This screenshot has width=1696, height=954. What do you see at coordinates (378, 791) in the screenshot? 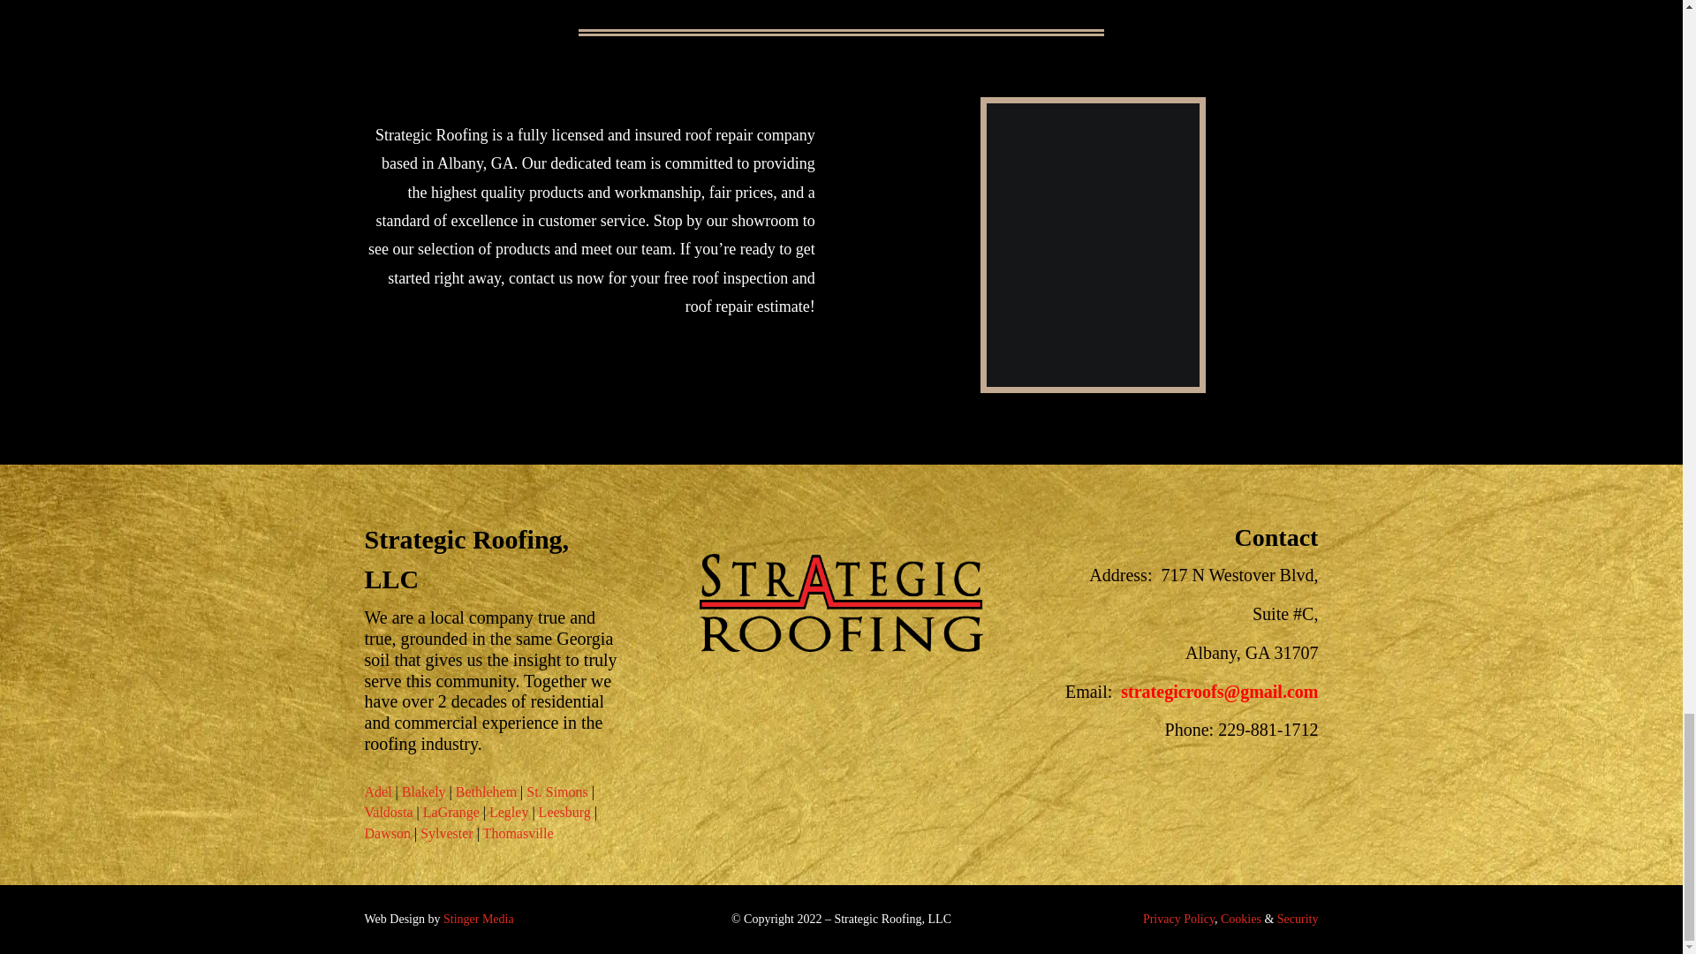
I see `Adel` at bounding box center [378, 791].